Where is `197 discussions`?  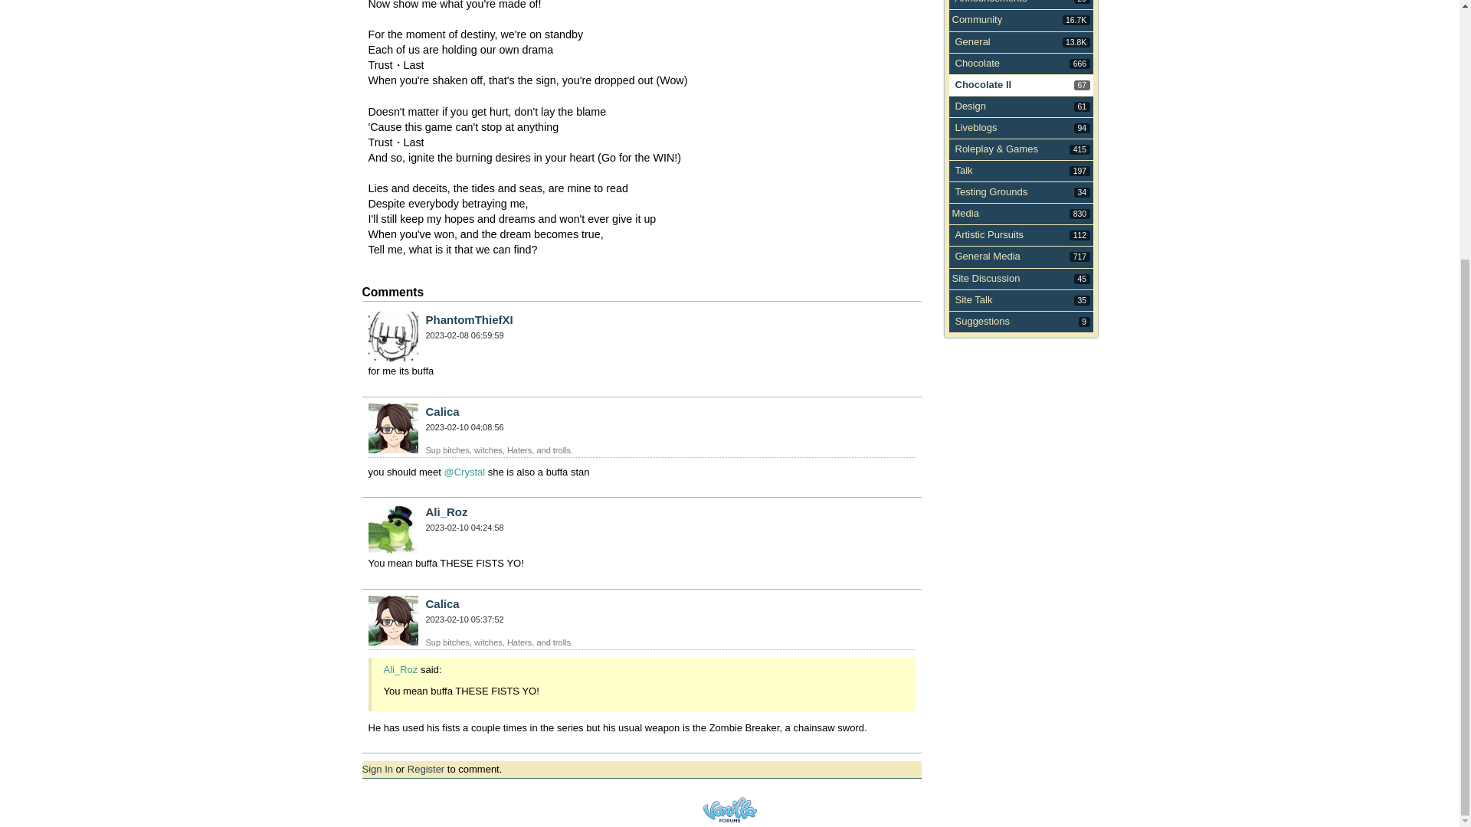 197 discussions is located at coordinates (465, 527).